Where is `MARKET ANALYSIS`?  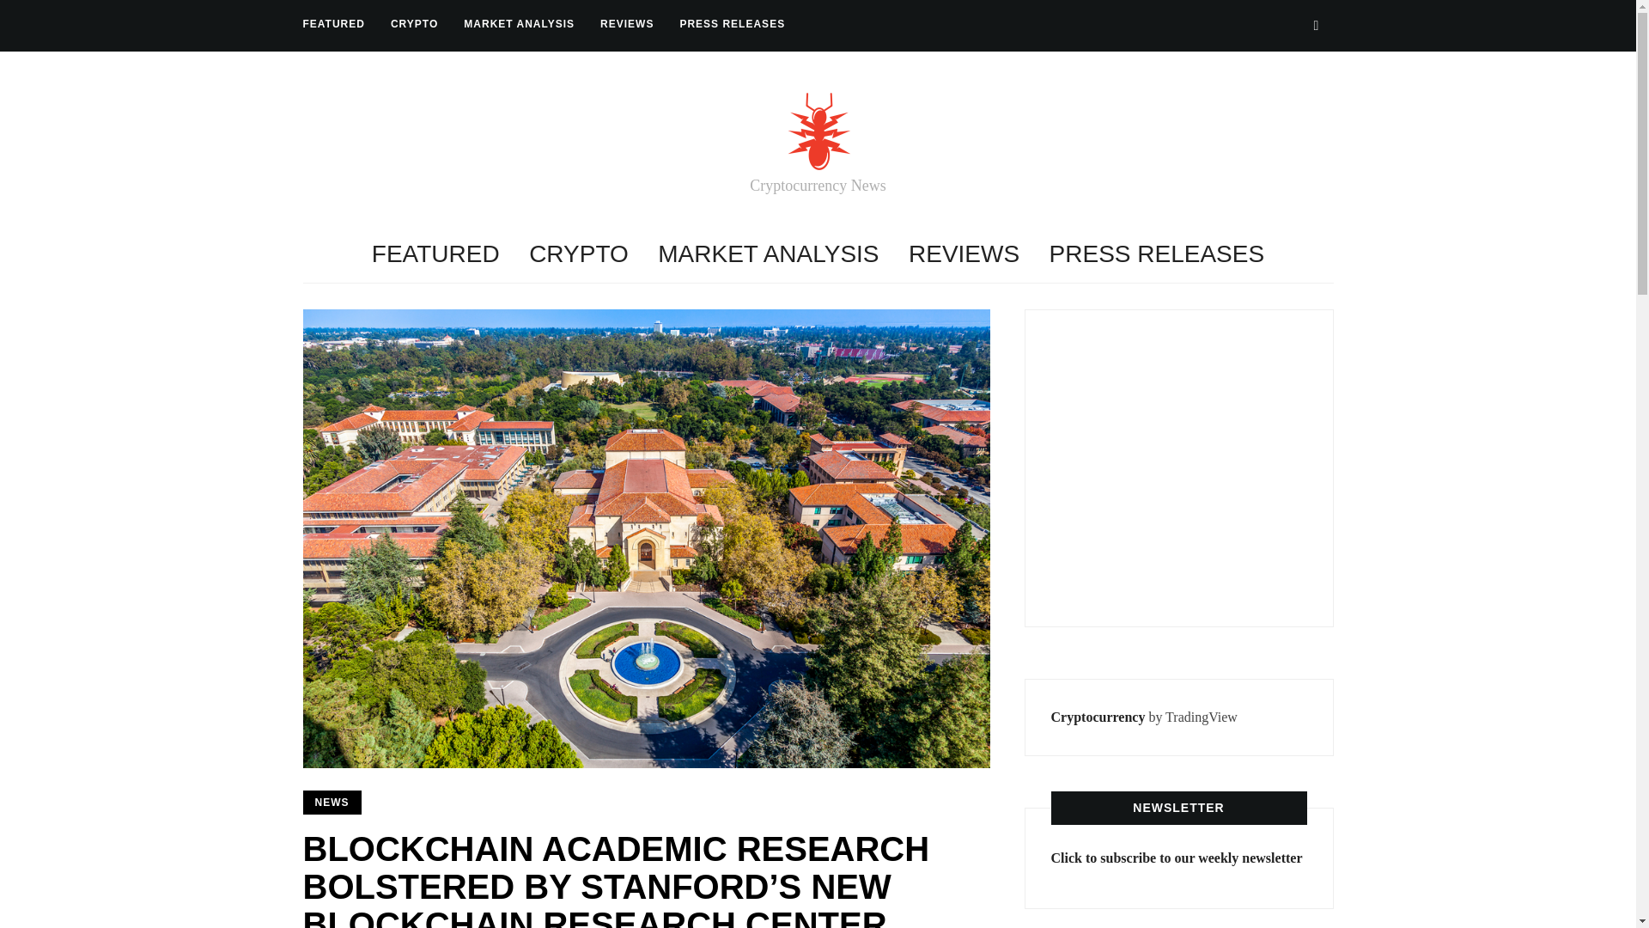 MARKET ANALYSIS is located at coordinates (768, 254).